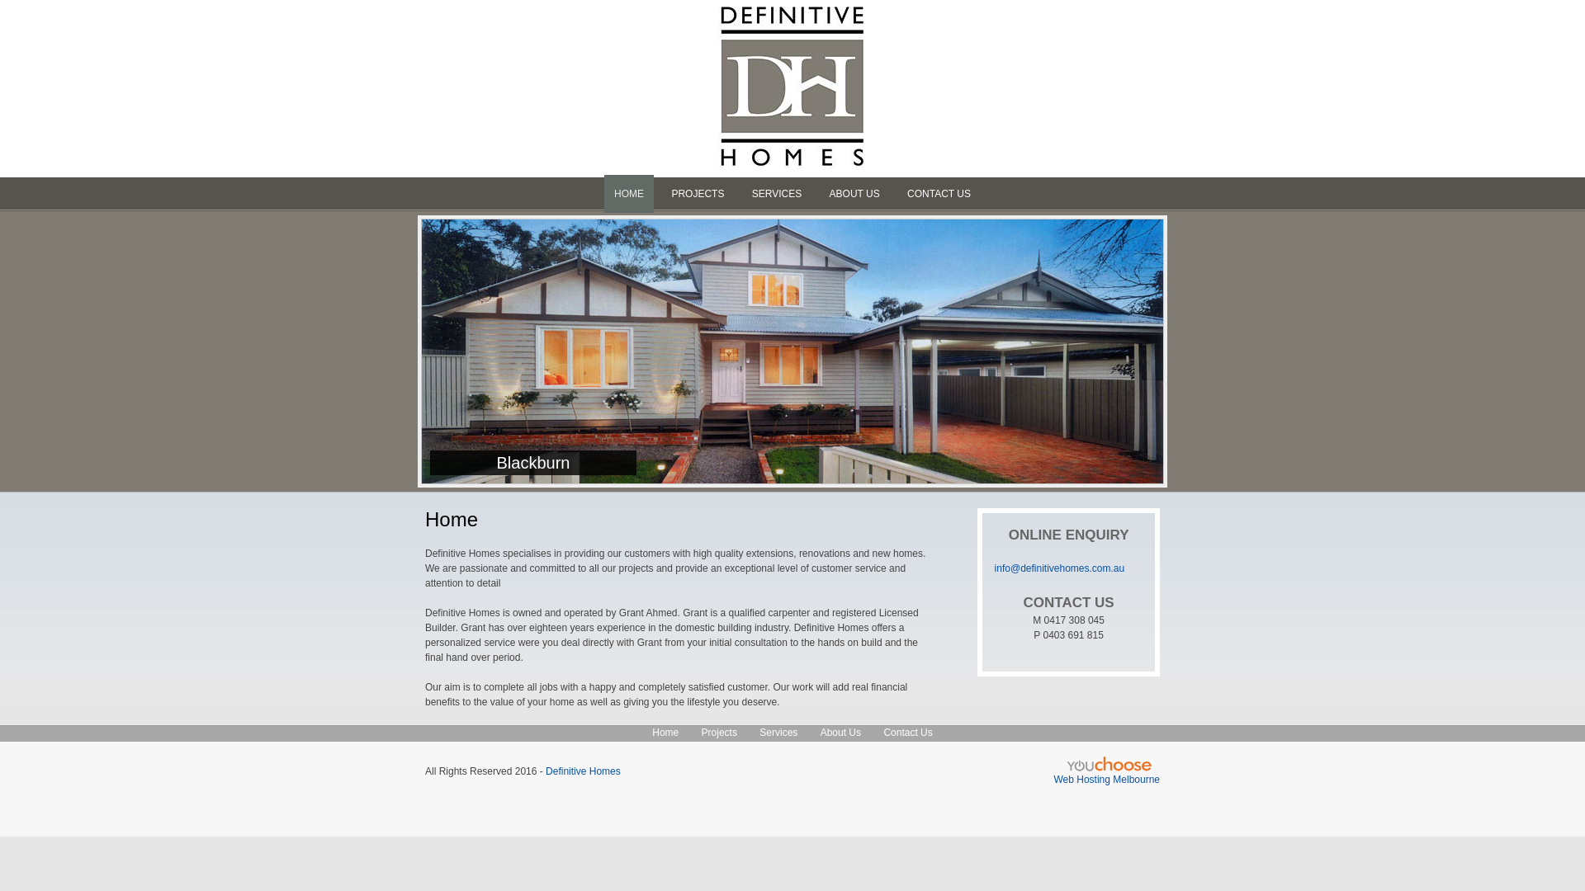 This screenshot has height=891, width=1585. What do you see at coordinates (908, 733) in the screenshot?
I see `Contact Us` at bounding box center [908, 733].